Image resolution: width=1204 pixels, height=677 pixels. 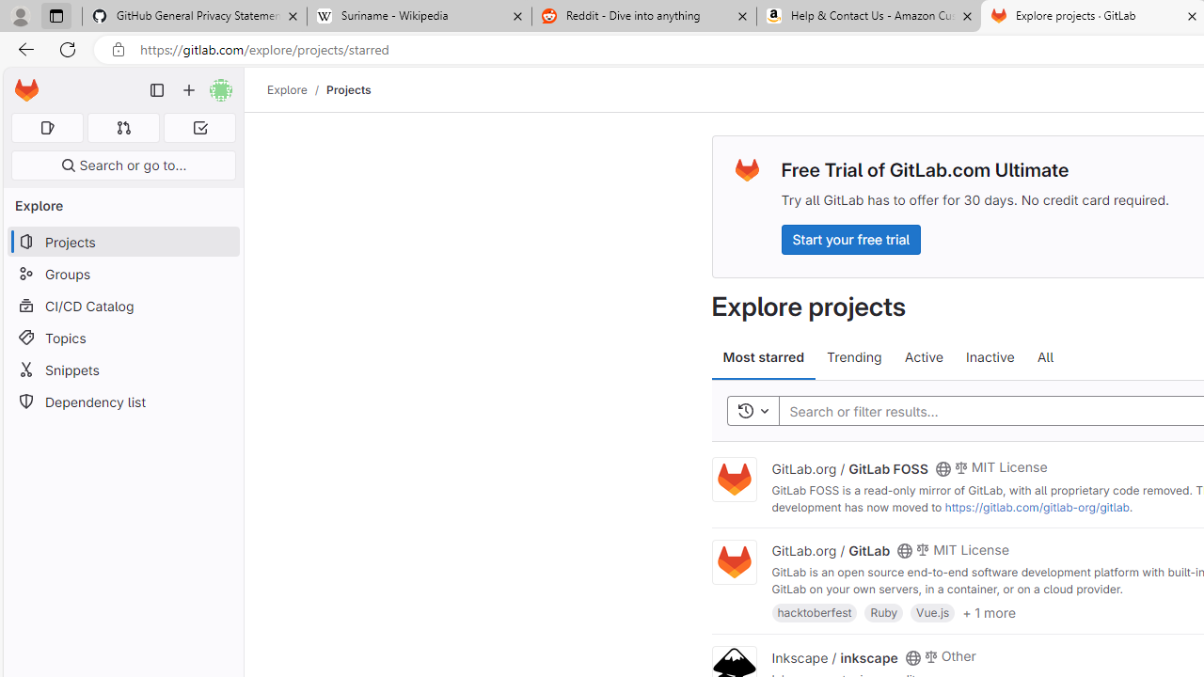 What do you see at coordinates (1045, 357) in the screenshot?
I see `All` at bounding box center [1045, 357].